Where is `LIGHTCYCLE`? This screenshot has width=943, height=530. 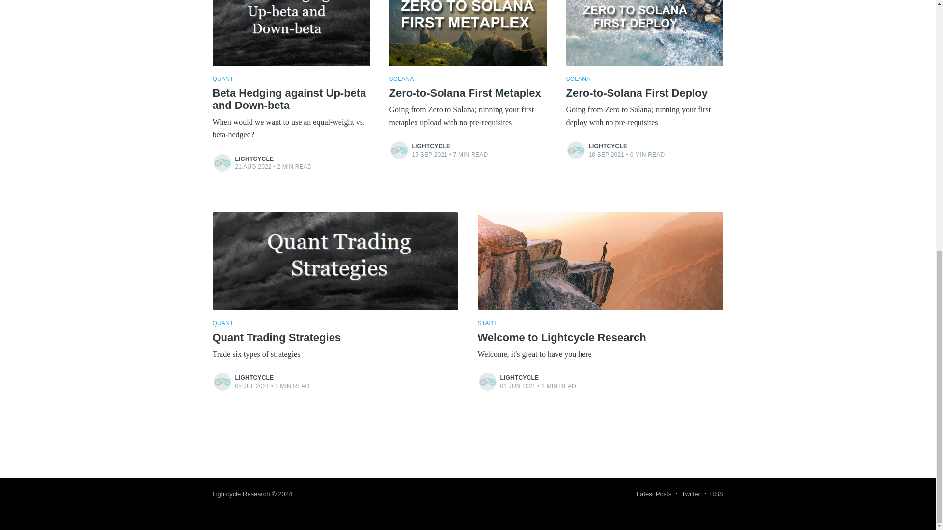 LIGHTCYCLE is located at coordinates (254, 159).